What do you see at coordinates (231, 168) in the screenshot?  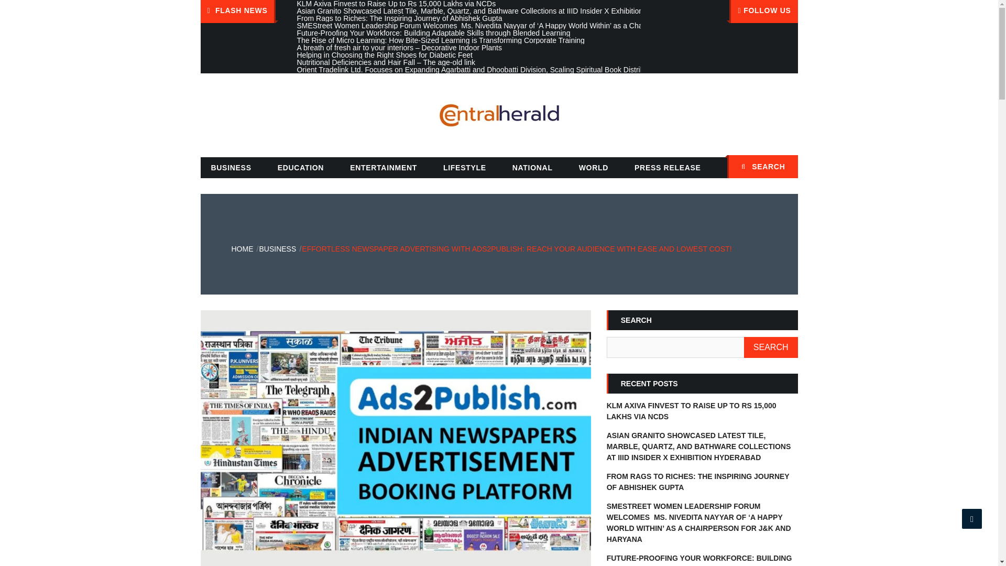 I see `BUSINESS` at bounding box center [231, 168].